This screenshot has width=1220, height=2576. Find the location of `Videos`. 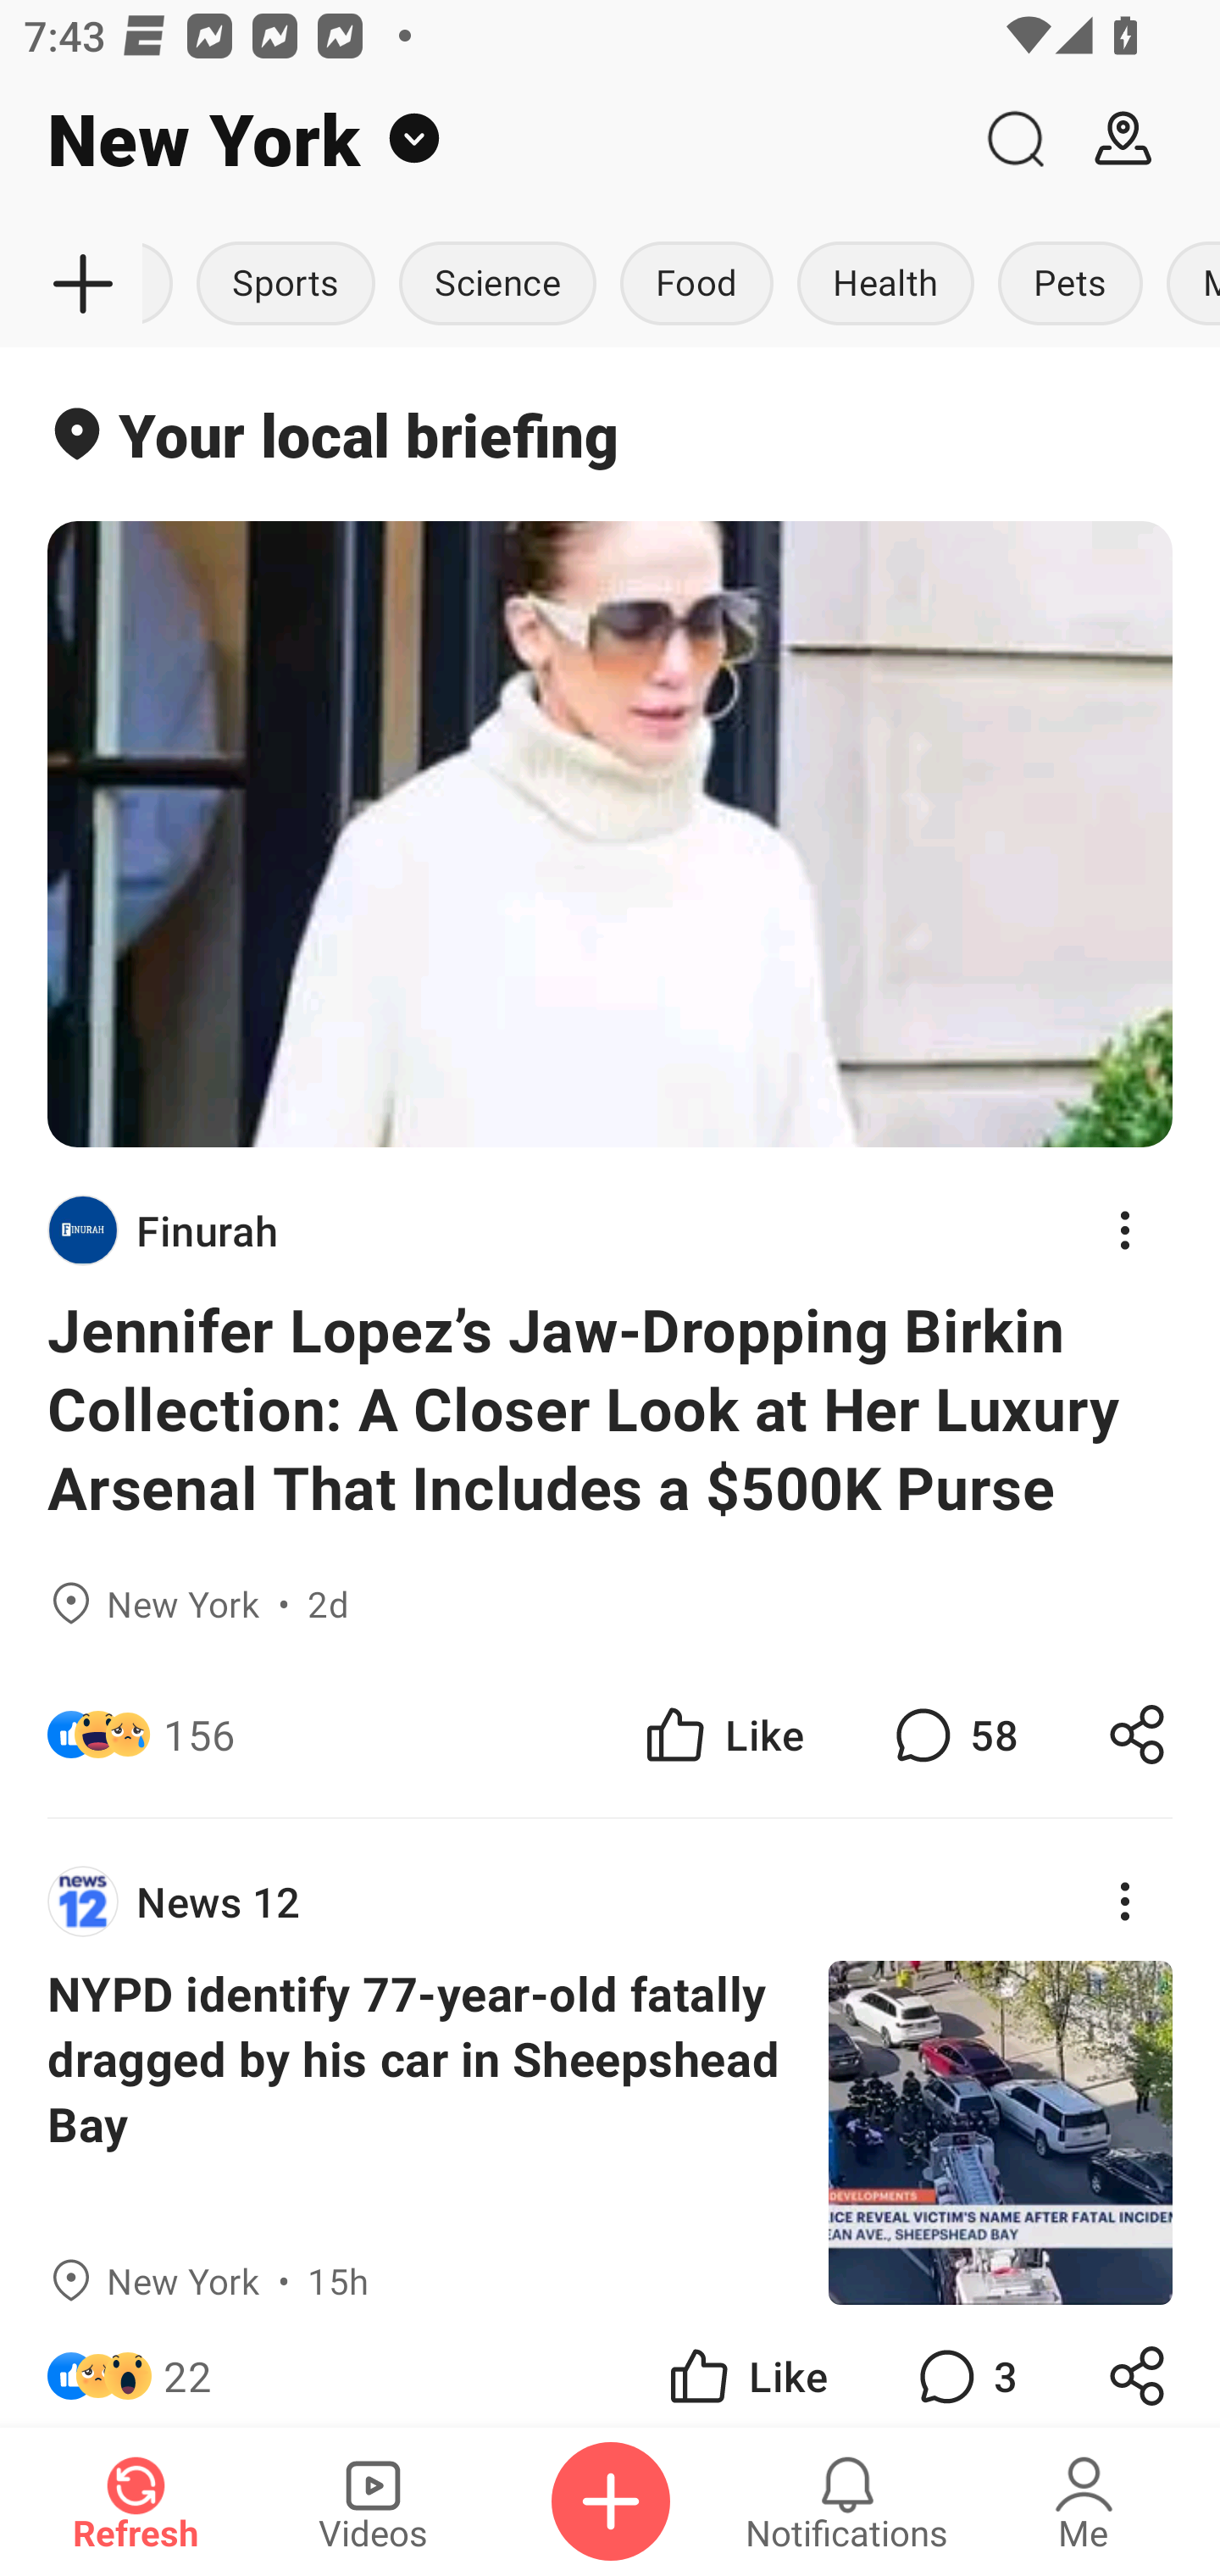

Videos is located at coordinates (373, 2501).